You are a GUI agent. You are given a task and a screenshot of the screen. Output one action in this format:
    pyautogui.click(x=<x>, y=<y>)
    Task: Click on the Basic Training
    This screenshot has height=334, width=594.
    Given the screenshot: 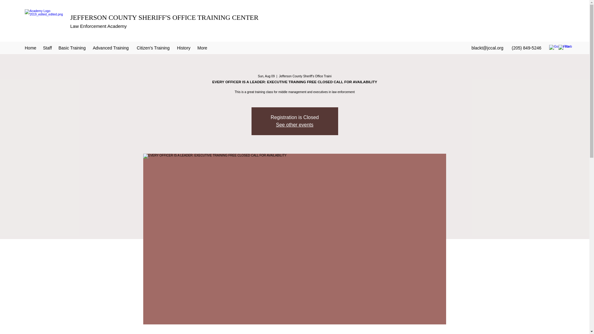 What is the action you would take?
    pyautogui.click(x=72, y=48)
    